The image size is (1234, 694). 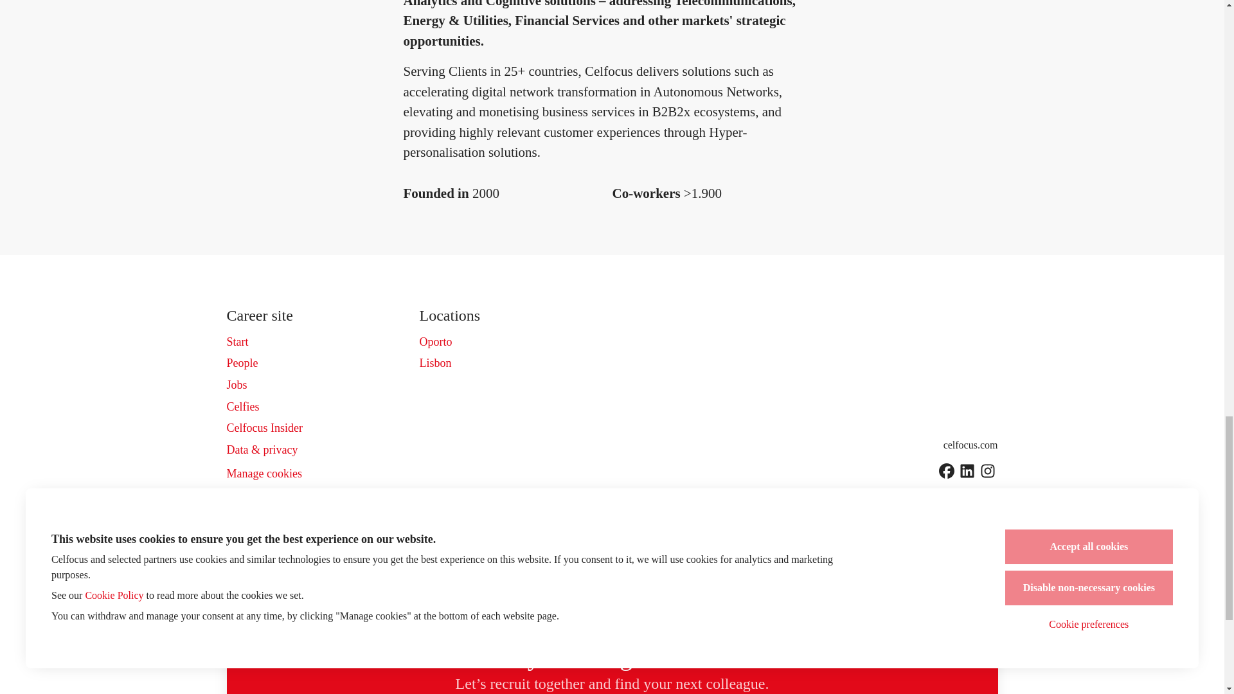 What do you see at coordinates (946, 472) in the screenshot?
I see `facebook` at bounding box center [946, 472].